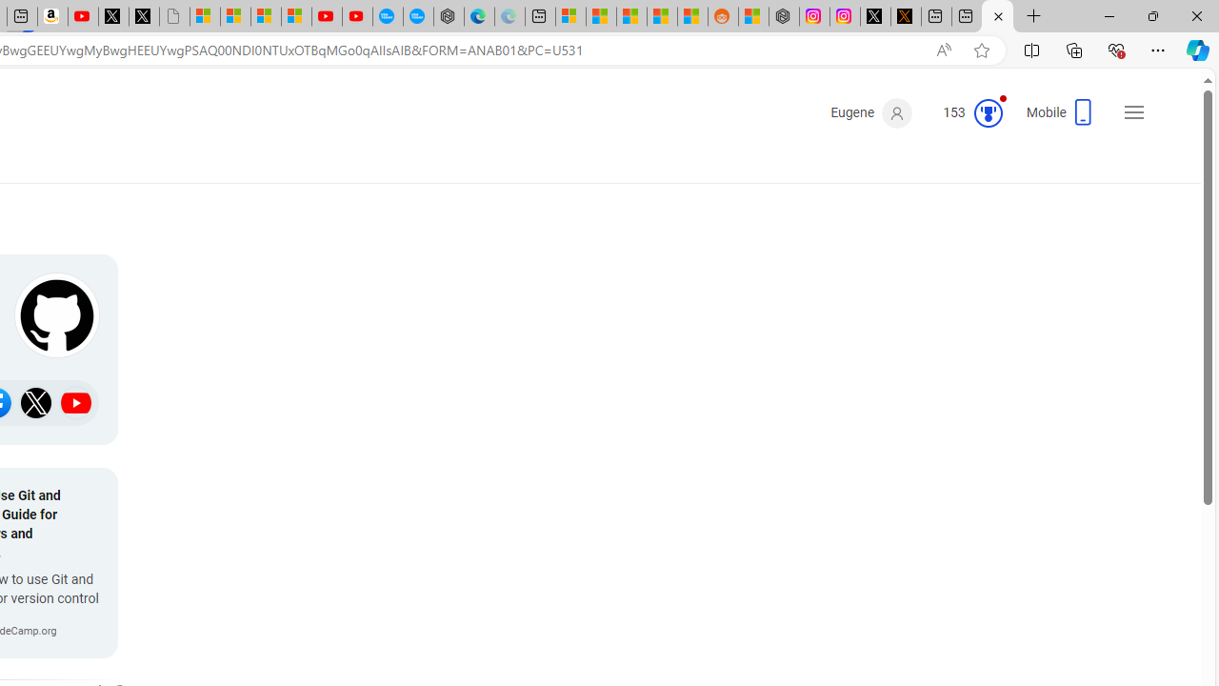 This screenshot has height=686, width=1219. I want to click on The most popular Google 'how to' searches, so click(417, 17).